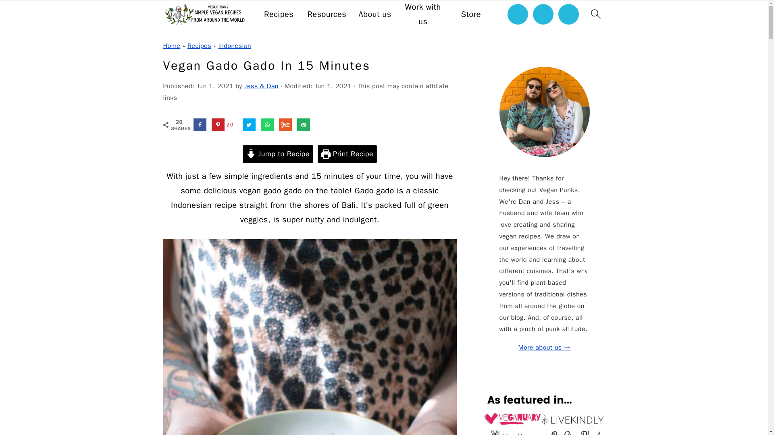 This screenshot has width=774, height=435. Describe the element at coordinates (278, 14) in the screenshot. I see `Recipes` at that location.